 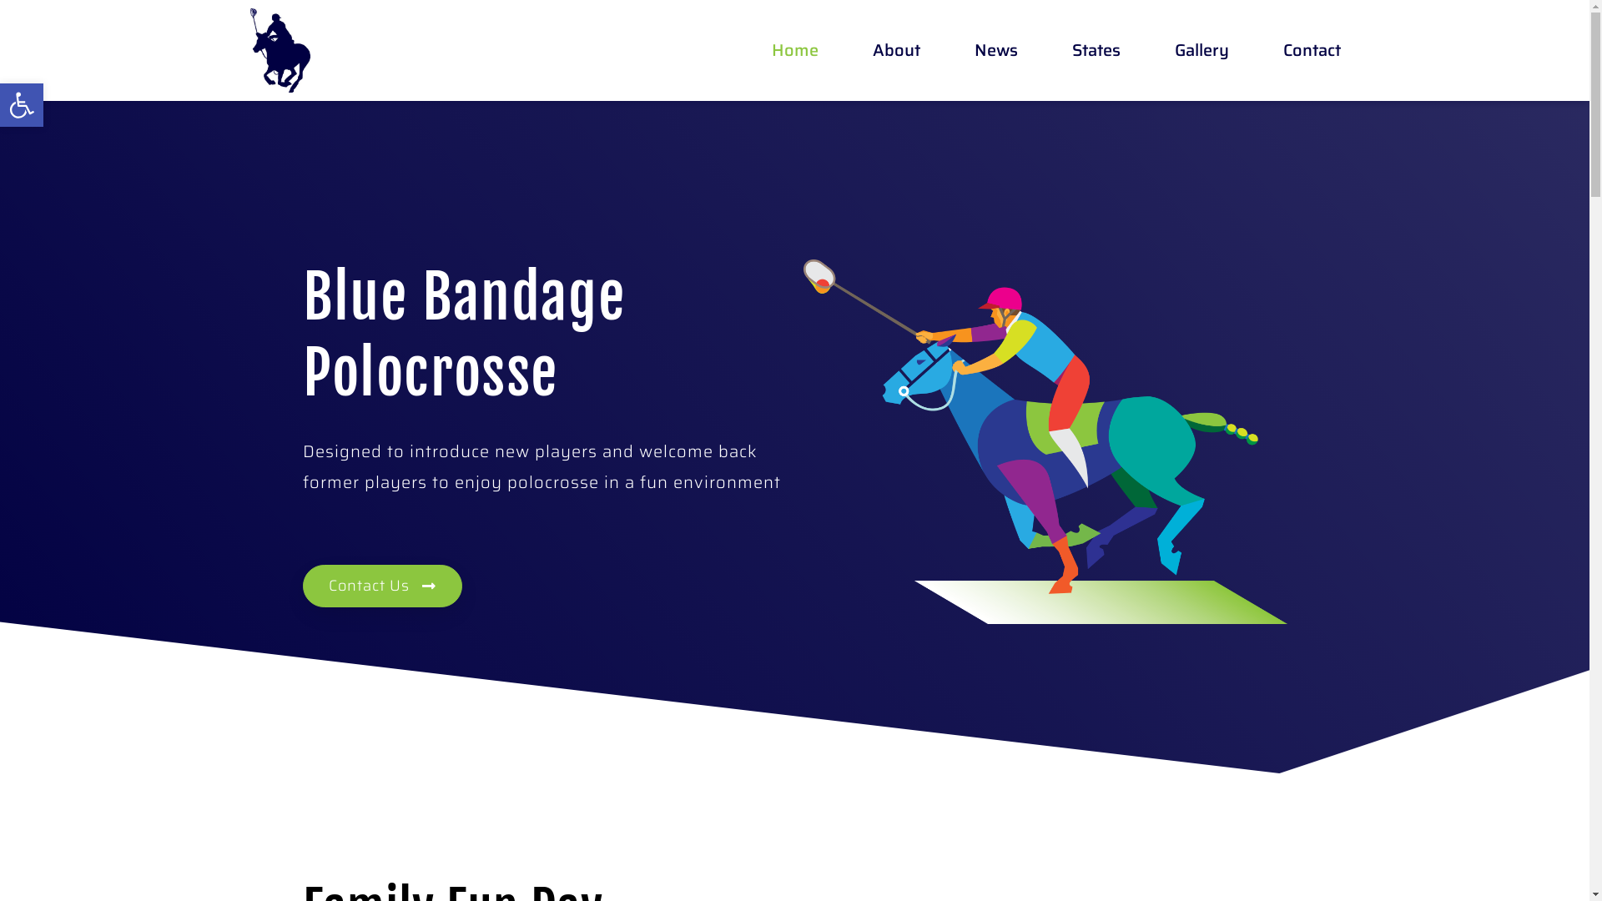 What do you see at coordinates (1201, 50) in the screenshot?
I see `Gallery` at bounding box center [1201, 50].